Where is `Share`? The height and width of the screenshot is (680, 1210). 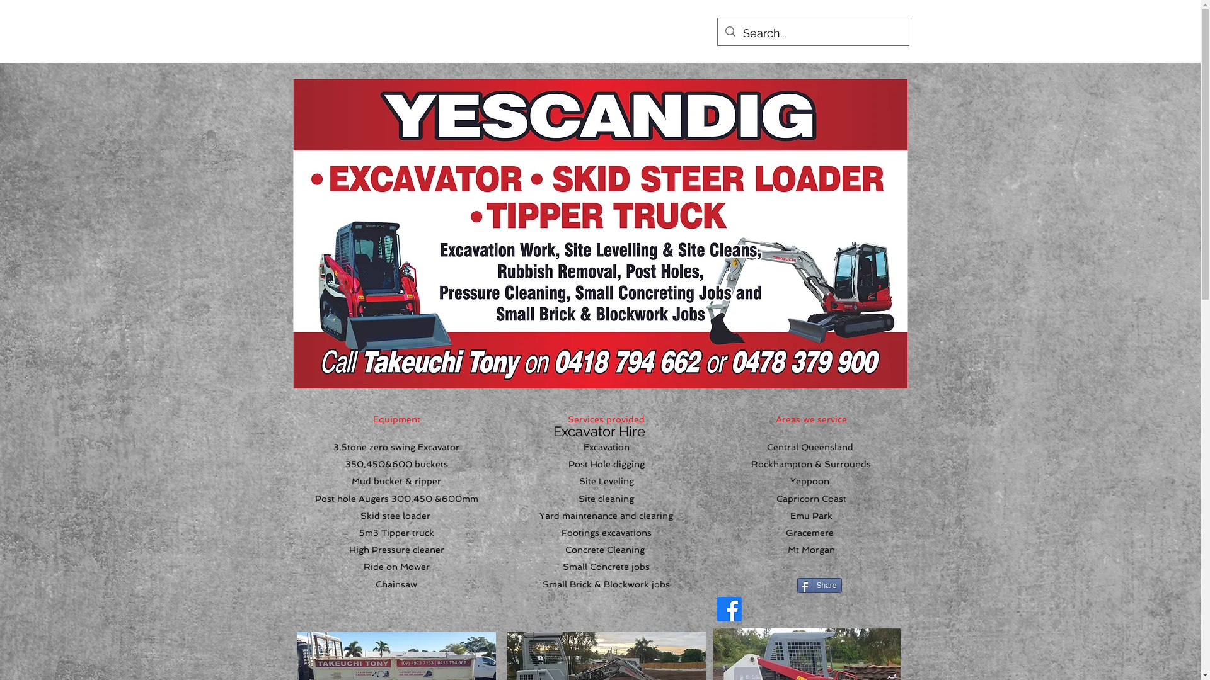
Share is located at coordinates (819, 586).